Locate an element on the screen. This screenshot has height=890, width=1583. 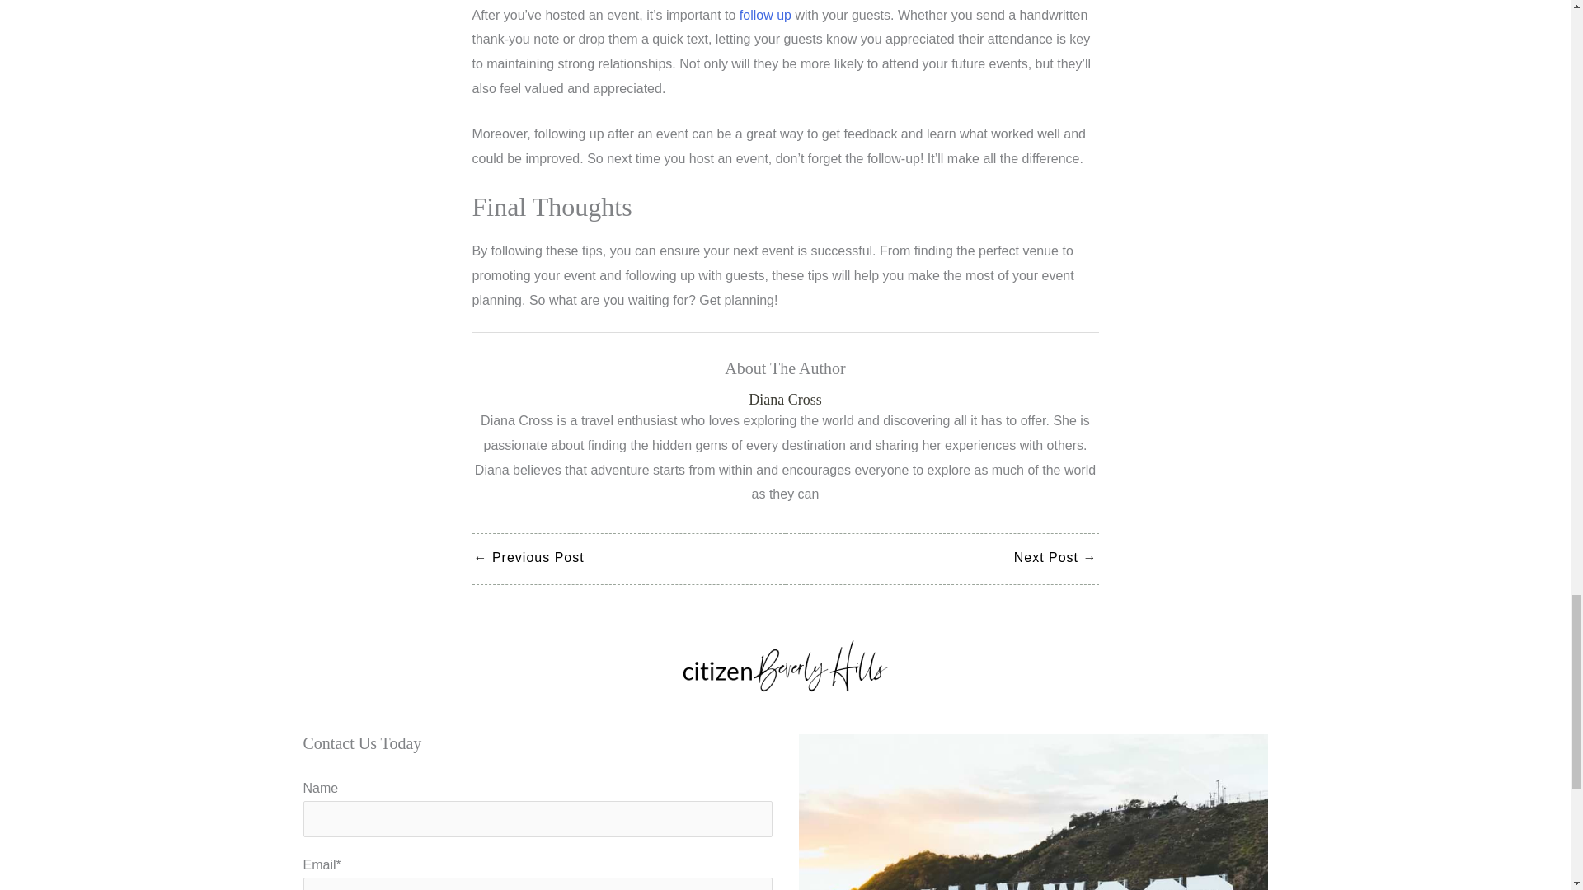
Diana Cross is located at coordinates (785, 400).